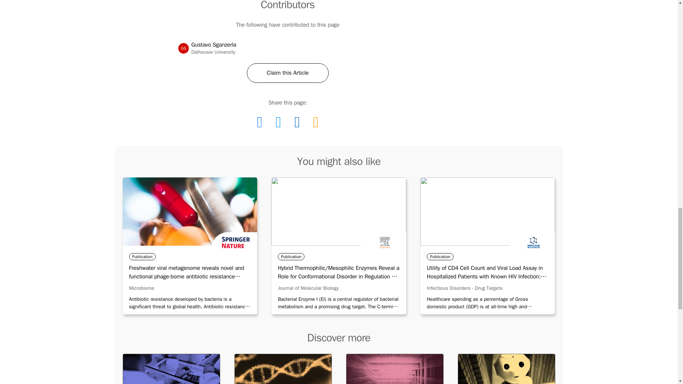 The image size is (683, 384). I want to click on Life Sciences, so click(282, 369).